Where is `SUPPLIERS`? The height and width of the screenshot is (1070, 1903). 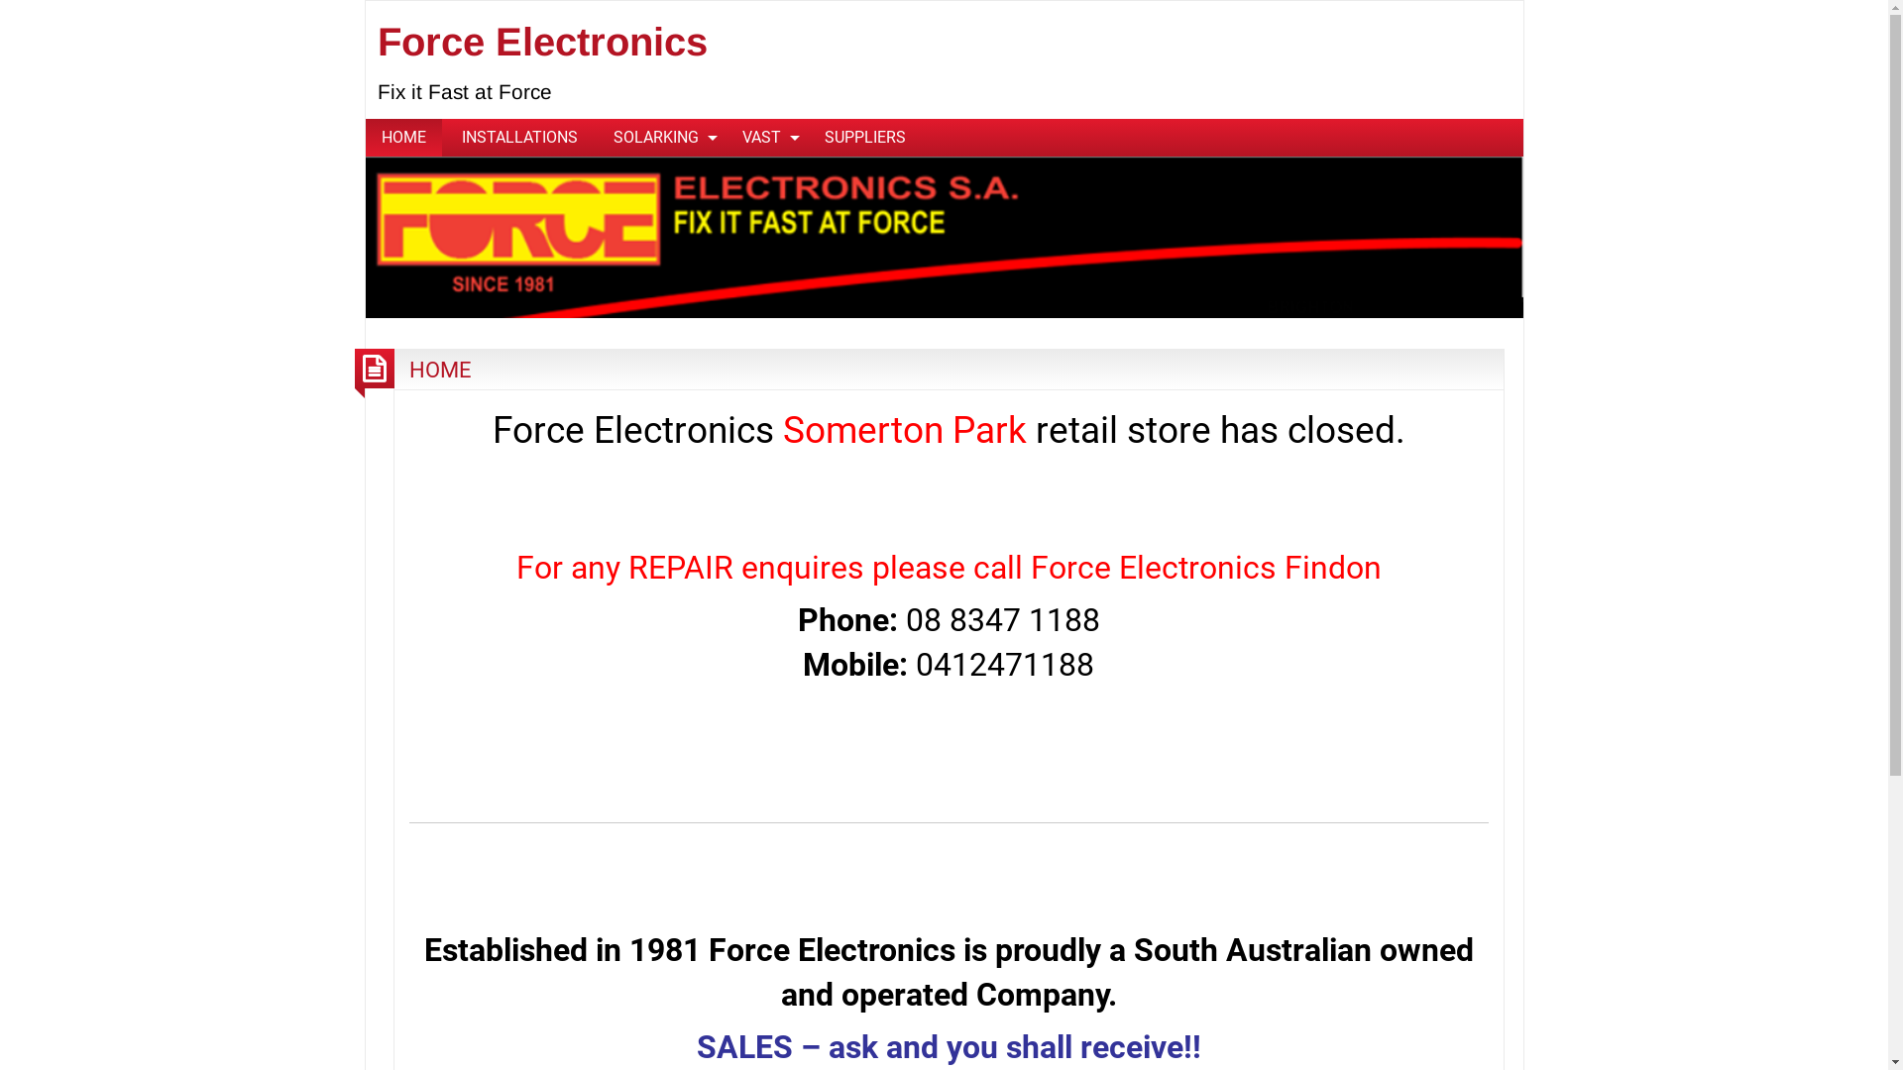 SUPPLIERS is located at coordinates (865, 138).